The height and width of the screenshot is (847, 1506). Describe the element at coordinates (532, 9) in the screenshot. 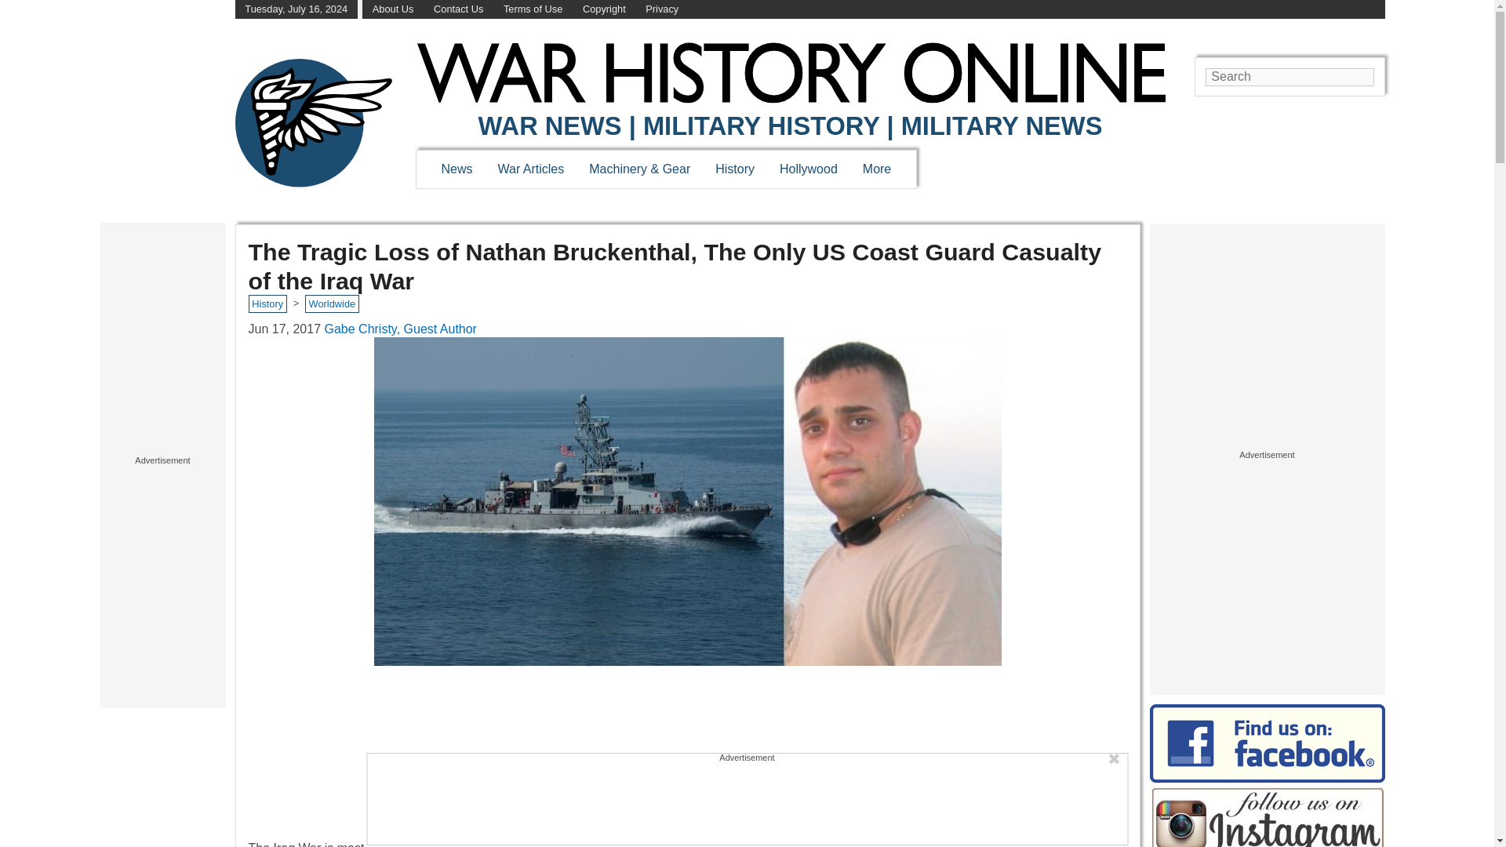

I see `Terms of Use` at that location.